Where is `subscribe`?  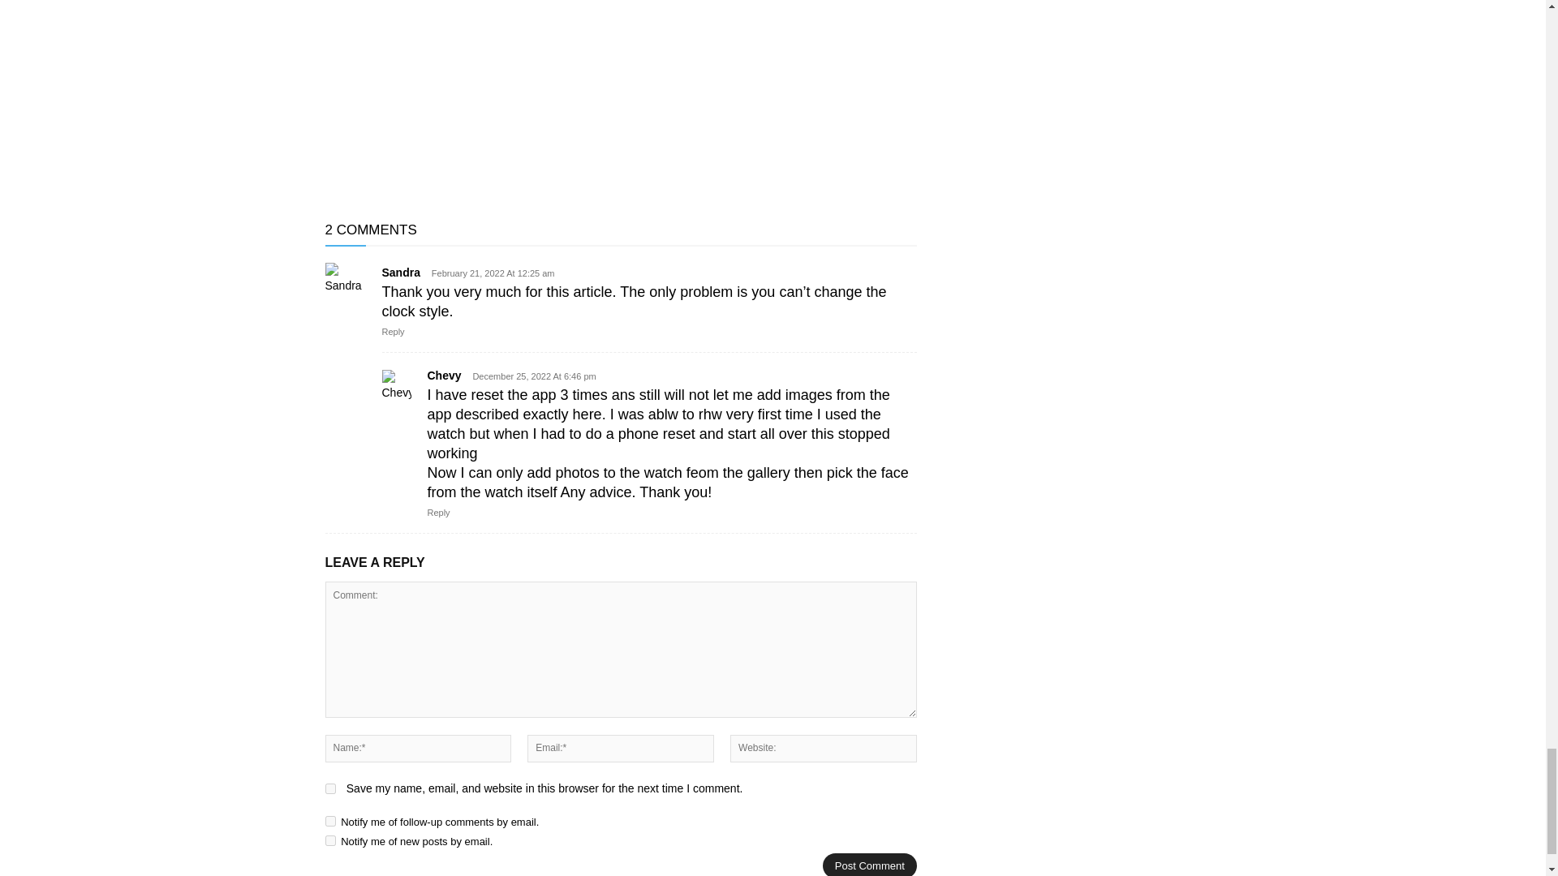
subscribe is located at coordinates (329, 840).